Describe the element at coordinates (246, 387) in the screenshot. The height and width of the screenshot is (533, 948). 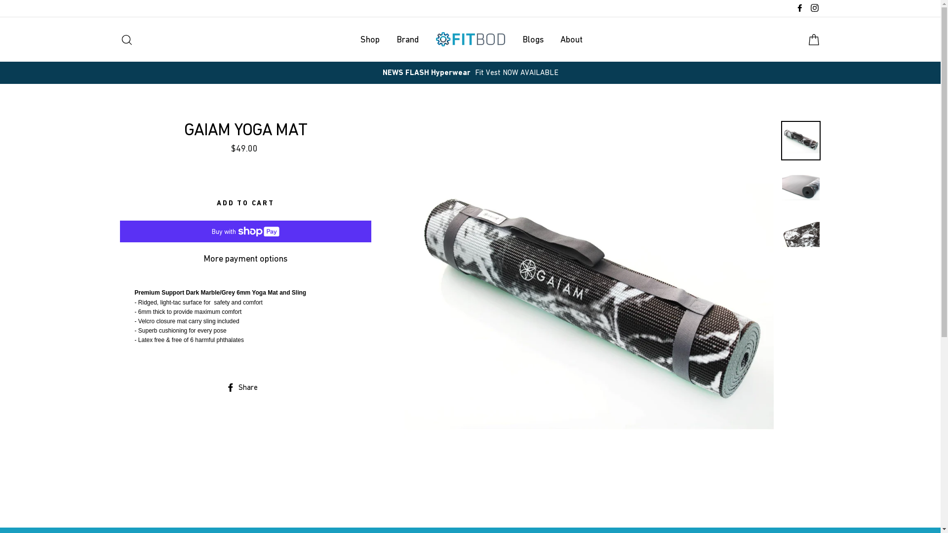
I see `Share
Share on Facebook` at that location.